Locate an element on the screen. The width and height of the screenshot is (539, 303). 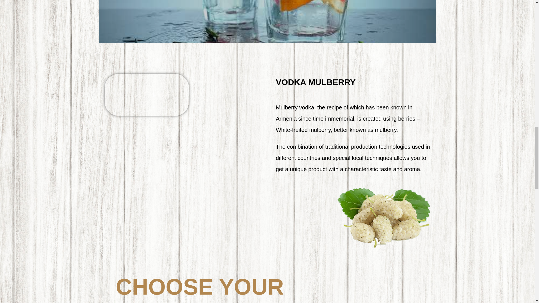
tut-0.5-0.2 is located at coordinates (147, 95).